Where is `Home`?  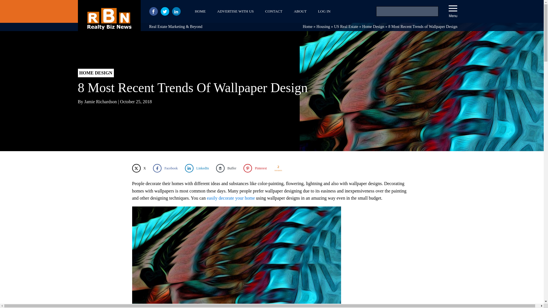
Home is located at coordinates (308, 27).